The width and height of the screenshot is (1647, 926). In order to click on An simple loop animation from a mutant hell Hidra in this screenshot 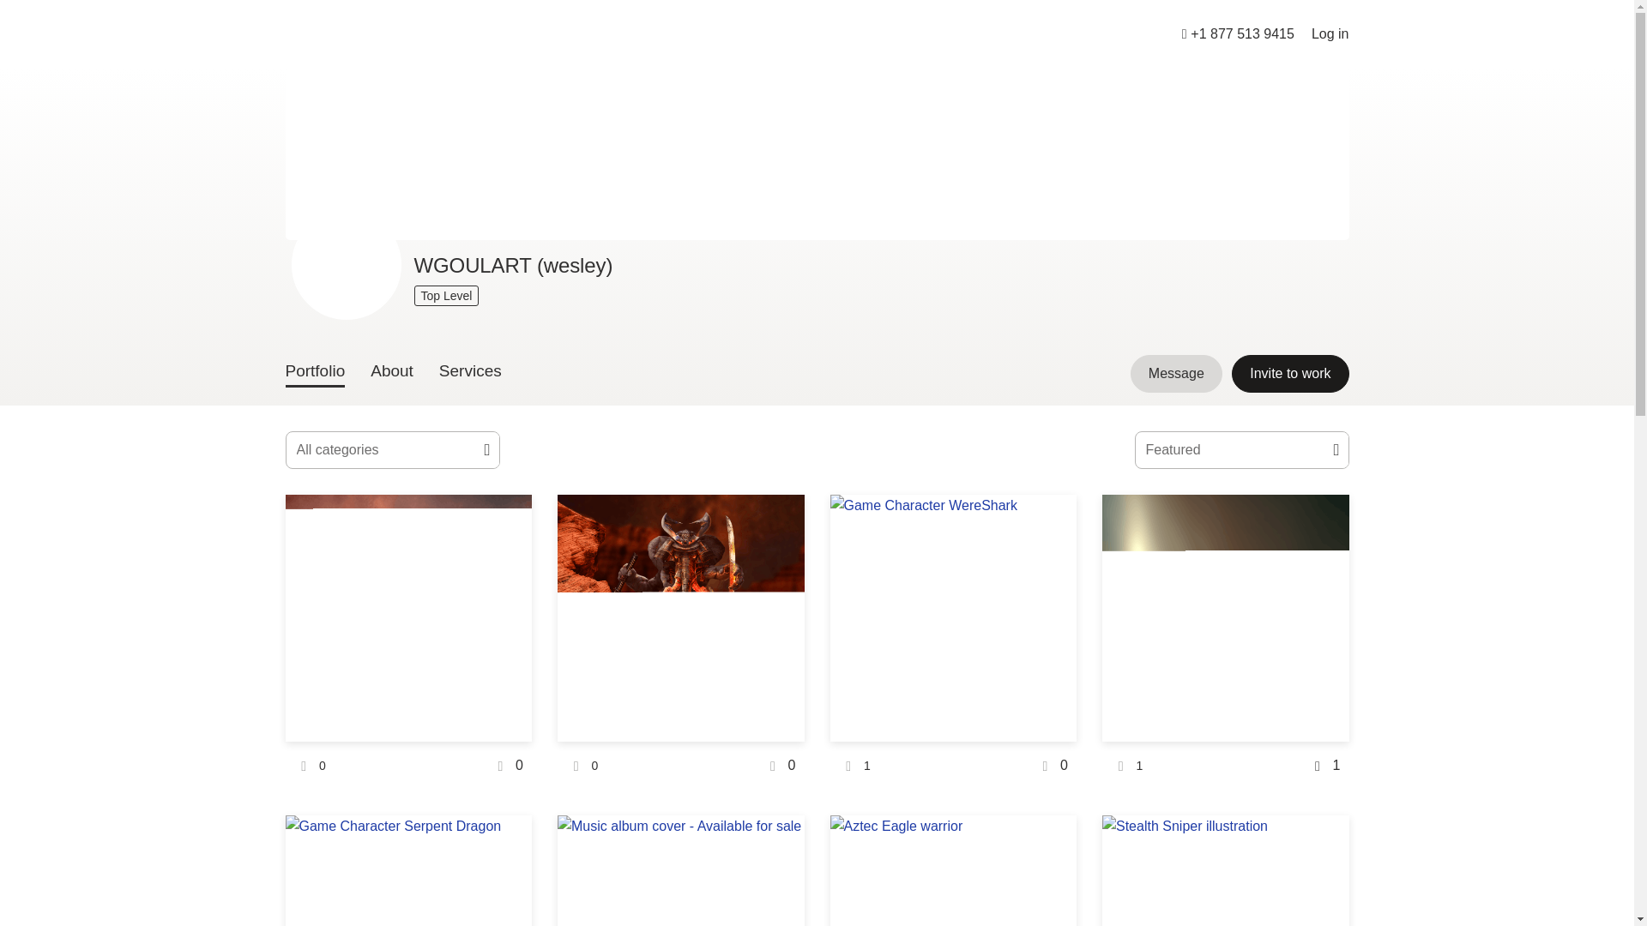, I will do `click(408, 617)`.